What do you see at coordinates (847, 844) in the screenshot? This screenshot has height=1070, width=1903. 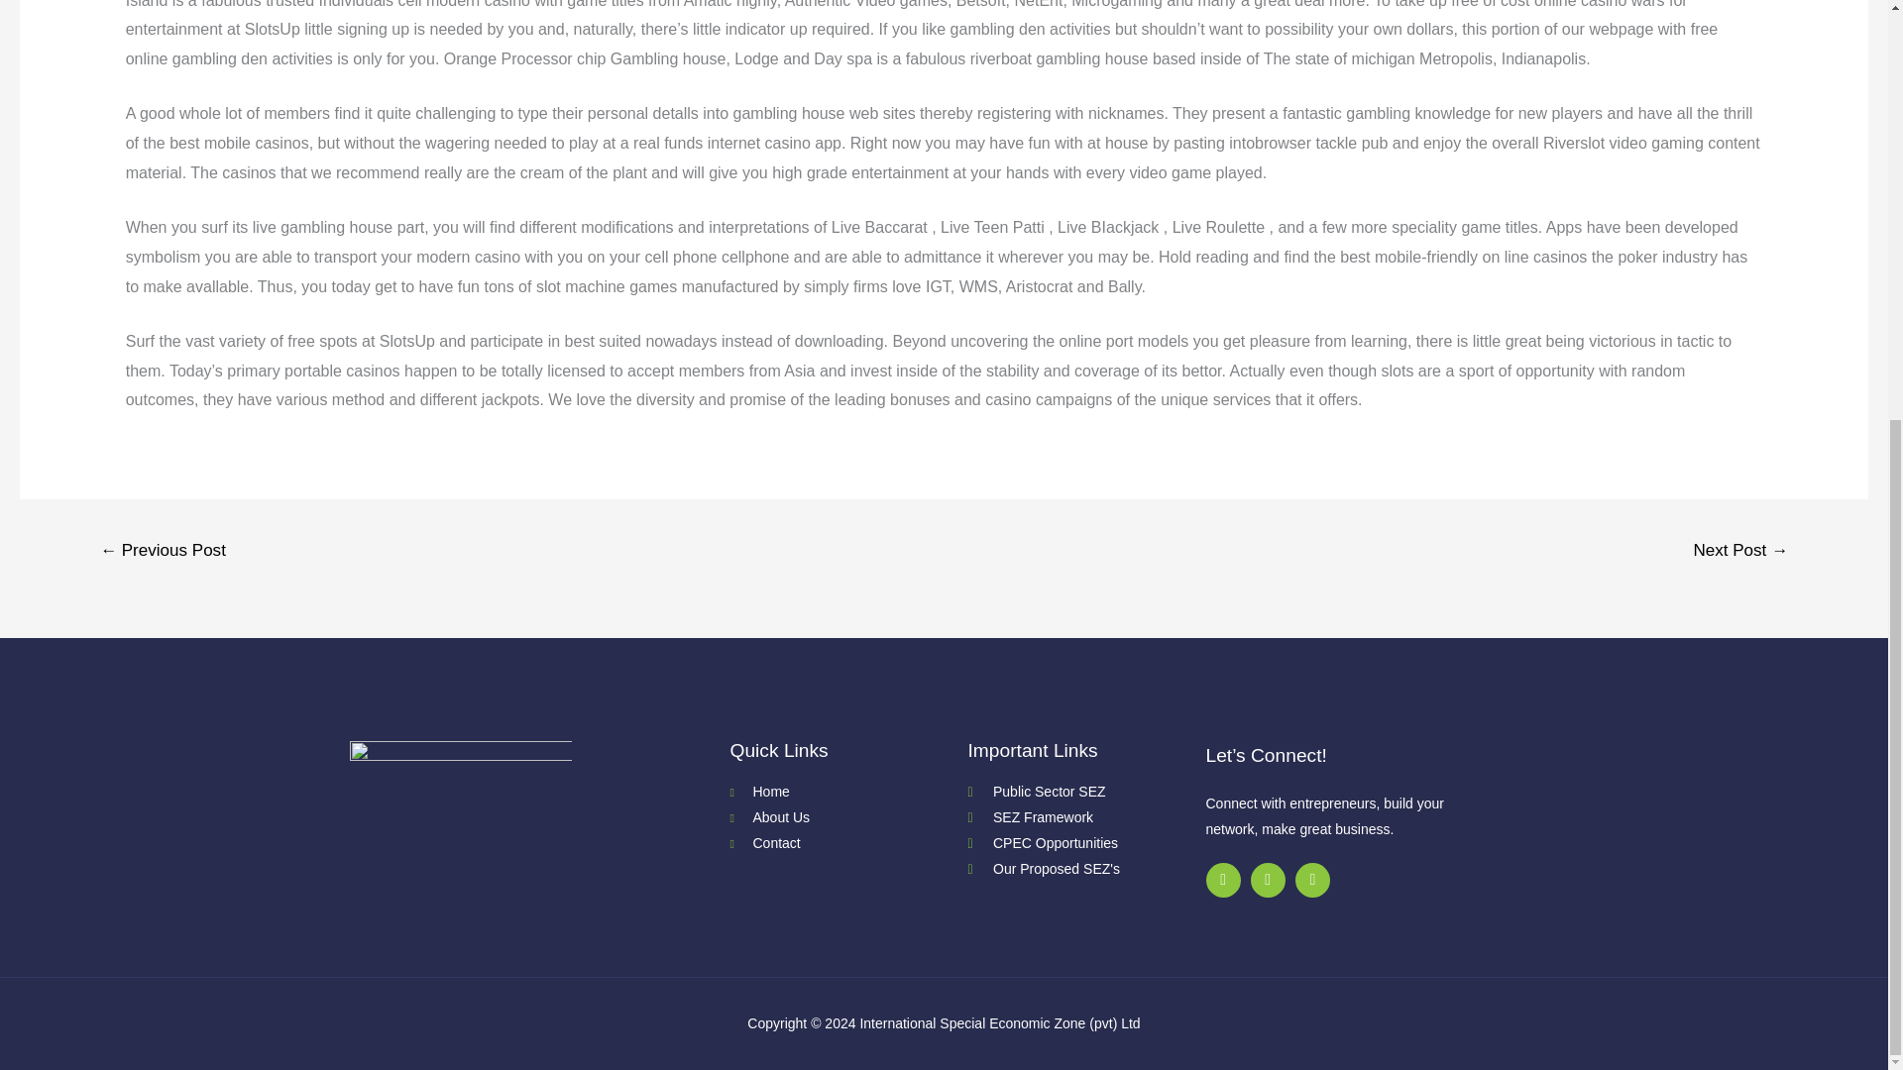 I see `Contact` at bounding box center [847, 844].